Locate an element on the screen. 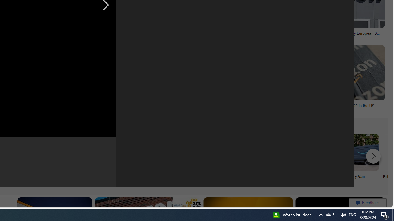 The image size is (394, 221). Amazon Prime Shopping Online is located at coordinates (117, 152).